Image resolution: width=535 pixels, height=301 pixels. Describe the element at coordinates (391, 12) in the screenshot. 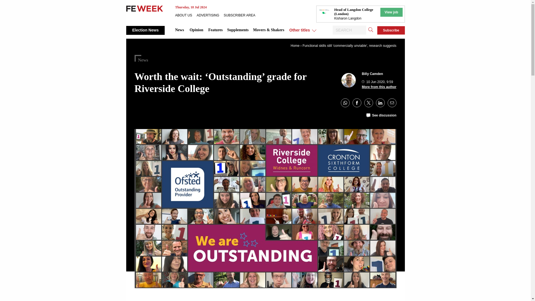

I see `View job` at that location.